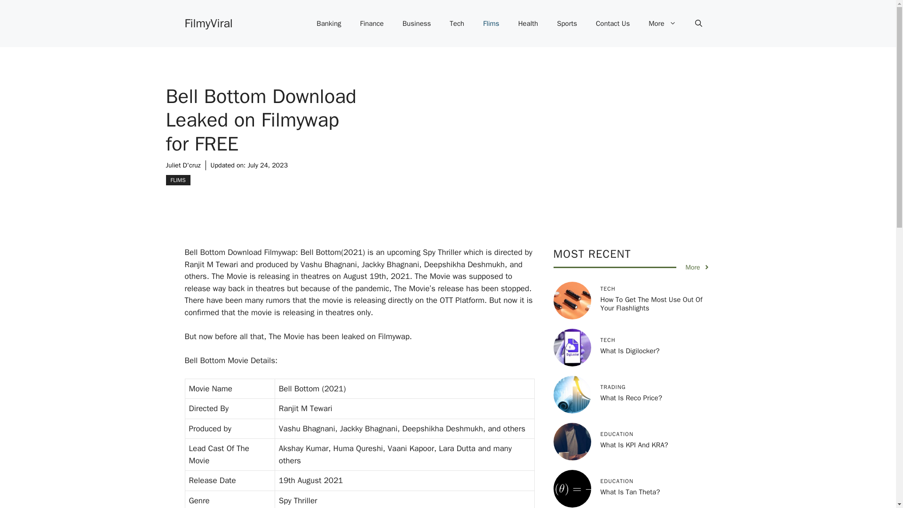 Image resolution: width=903 pixels, height=508 pixels. What do you see at coordinates (182, 165) in the screenshot?
I see `Juliet D'cruz` at bounding box center [182, 165].